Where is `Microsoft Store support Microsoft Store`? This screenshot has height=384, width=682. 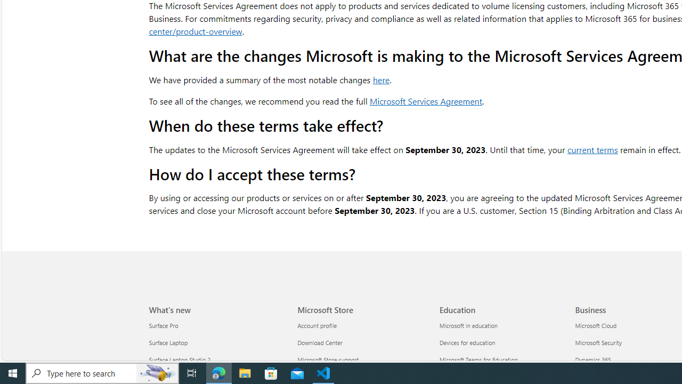
Microsoft Store support Microsoft Store is located at coordinates (328, 359).